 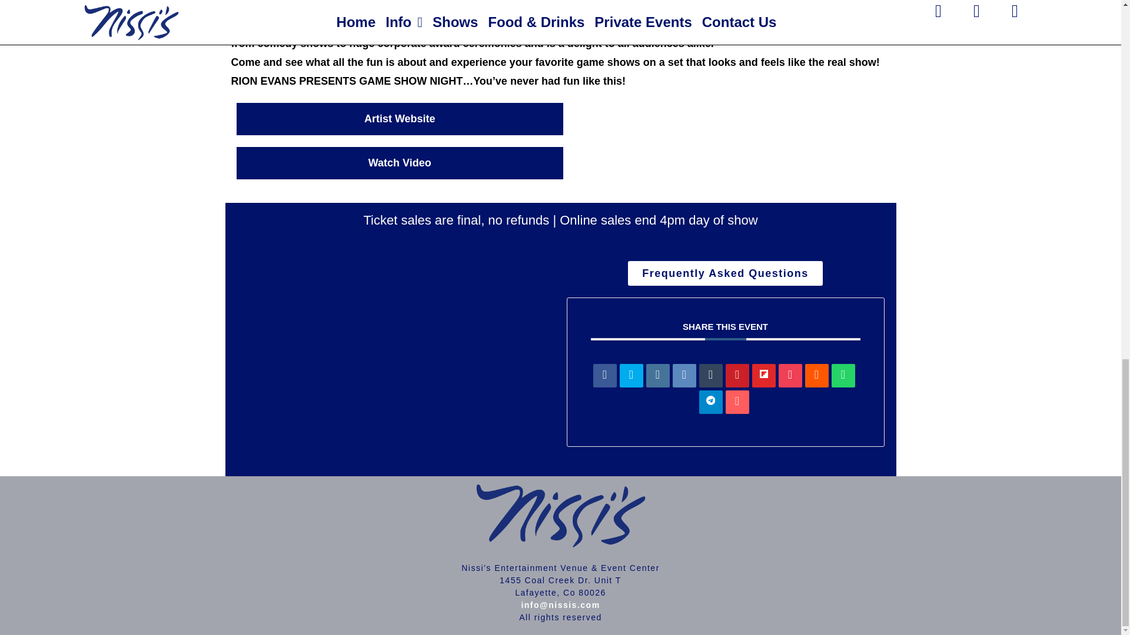 What do you see at coordinates (764, 375) in the screenshot?
I see `Share on Flipboard` at bounding box center [764, 375].